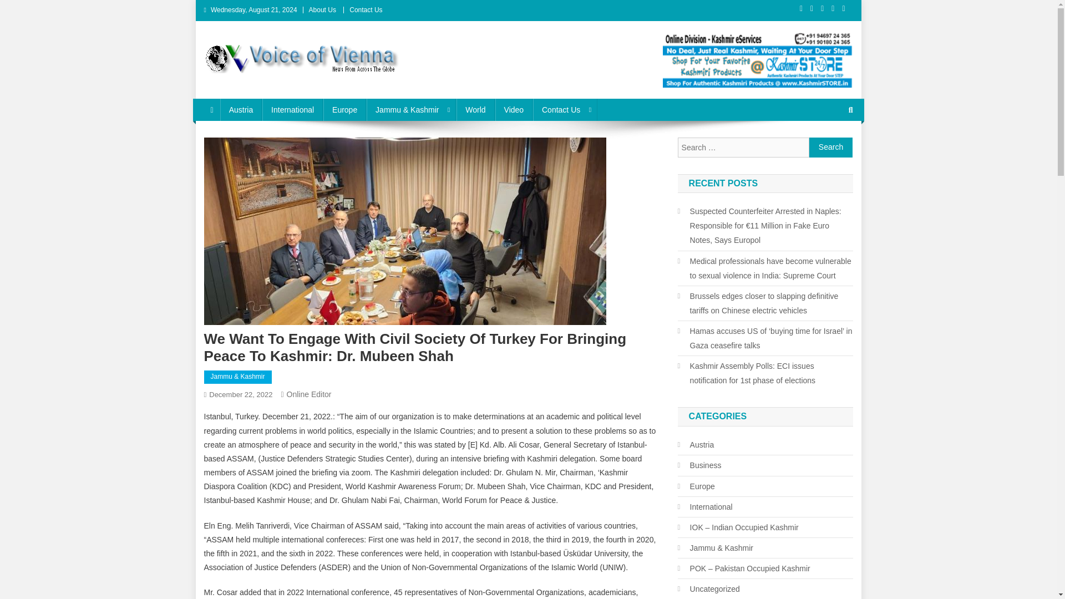 The width and height of the screenshot is (1065, 599). Describe the element at coordinates (831, 148) in the screenshot. I see `Search` at that location.